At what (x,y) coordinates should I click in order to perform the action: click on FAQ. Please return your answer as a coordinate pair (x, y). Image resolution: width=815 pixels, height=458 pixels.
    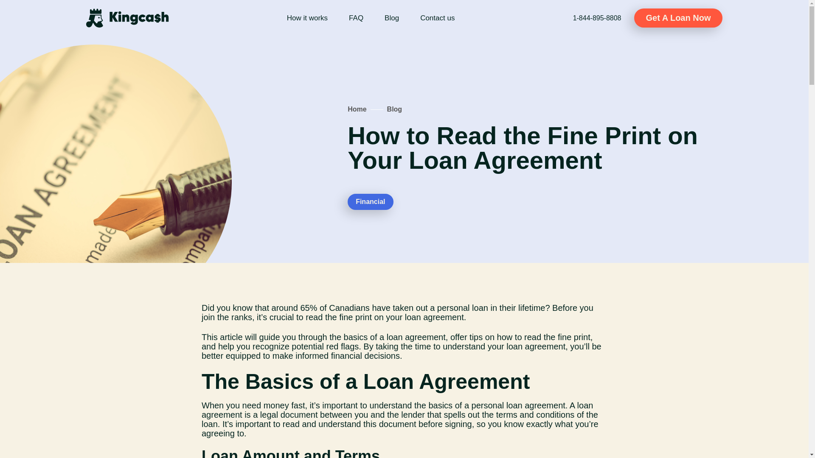
    Looking at the image, I should click on (356, 18).